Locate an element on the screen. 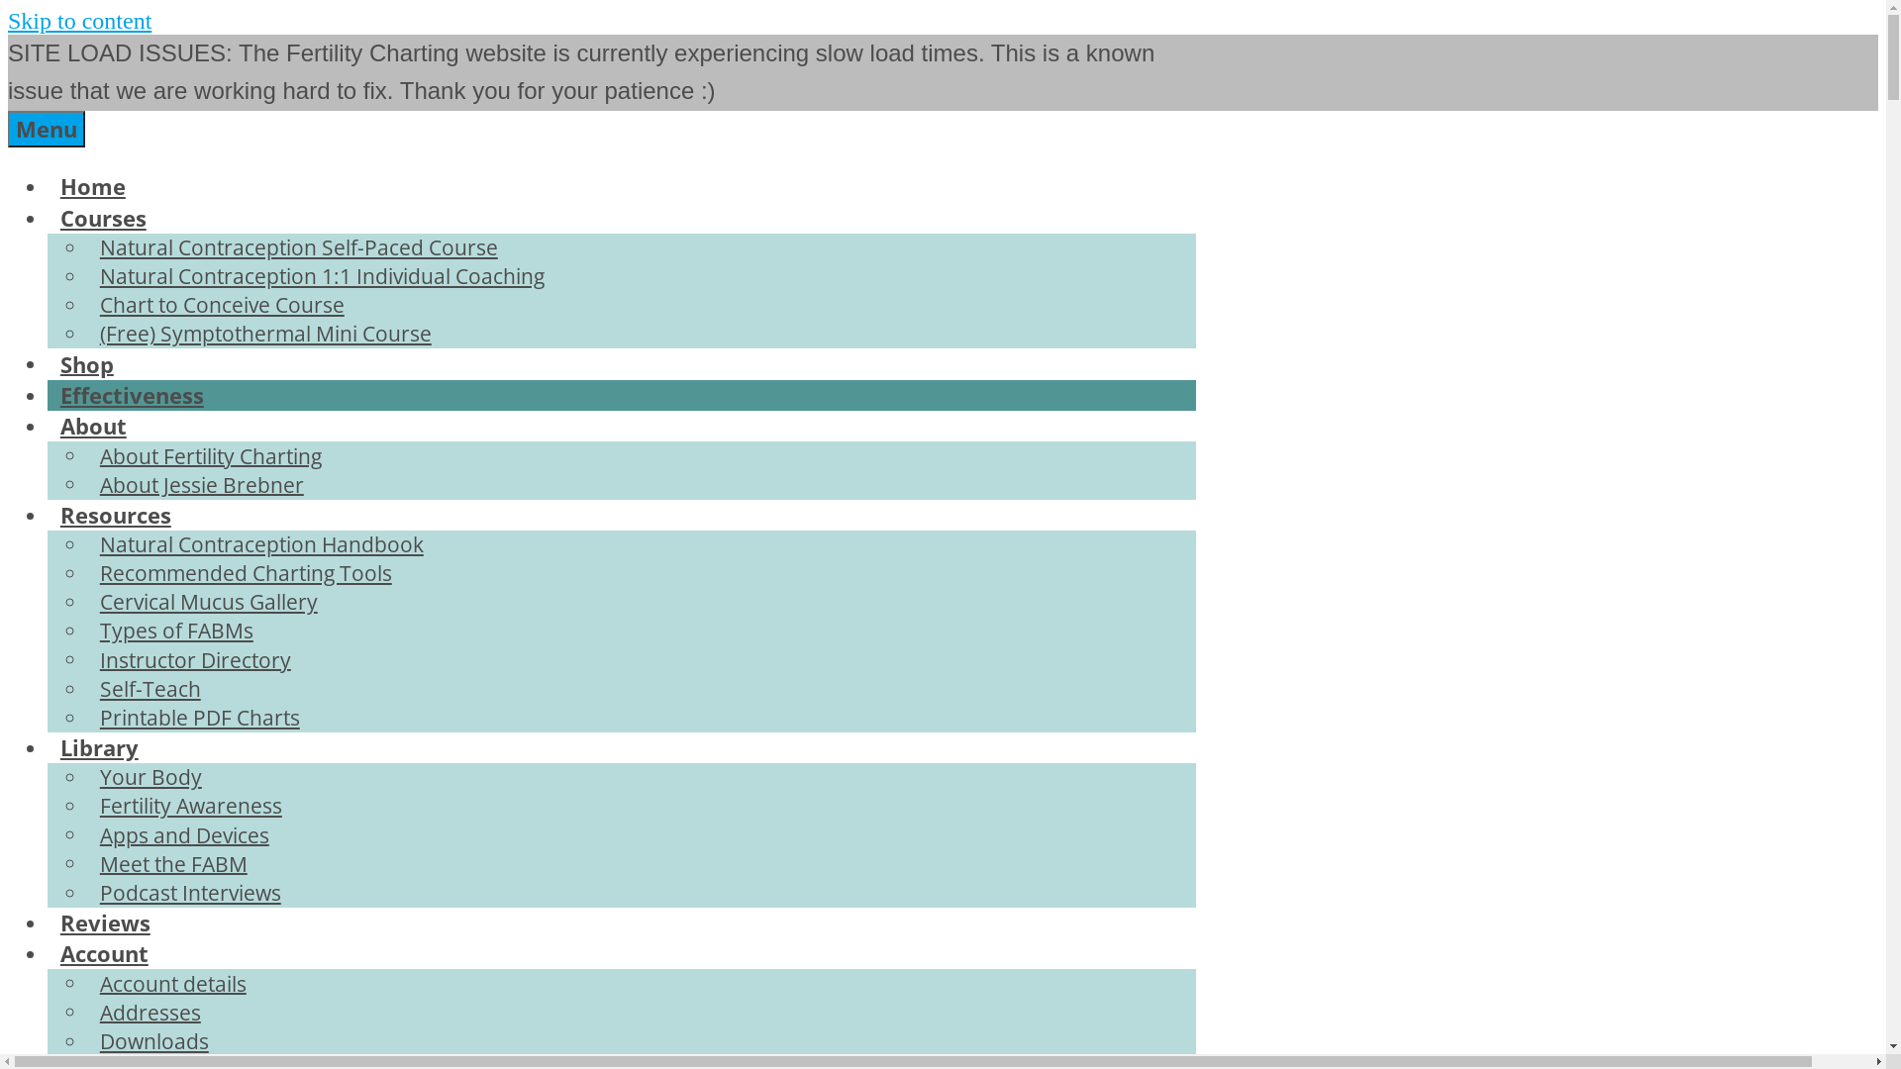 The image size is (1901, 1069). Library is located at coordinates (99, 748).